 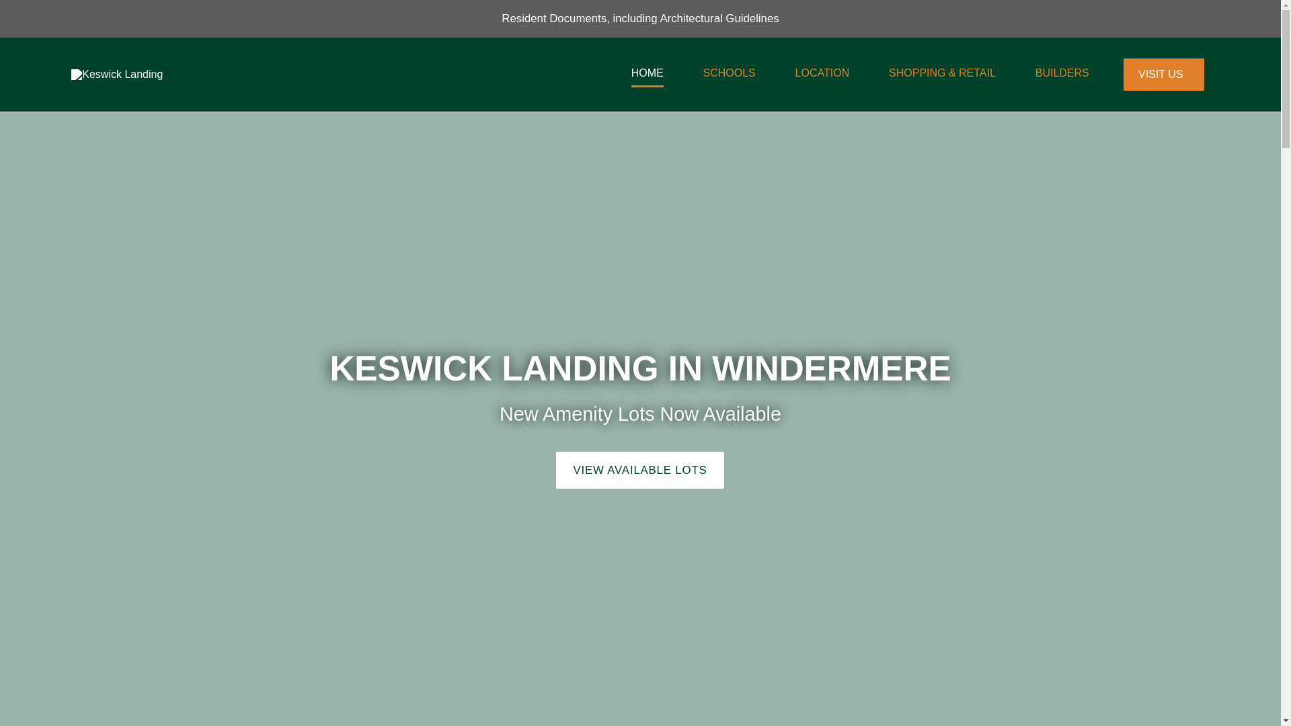 What do you see at coordinates (1062, 77) in the screenshot?
I see `BUILDERS` at bounding box center [1062, 77].